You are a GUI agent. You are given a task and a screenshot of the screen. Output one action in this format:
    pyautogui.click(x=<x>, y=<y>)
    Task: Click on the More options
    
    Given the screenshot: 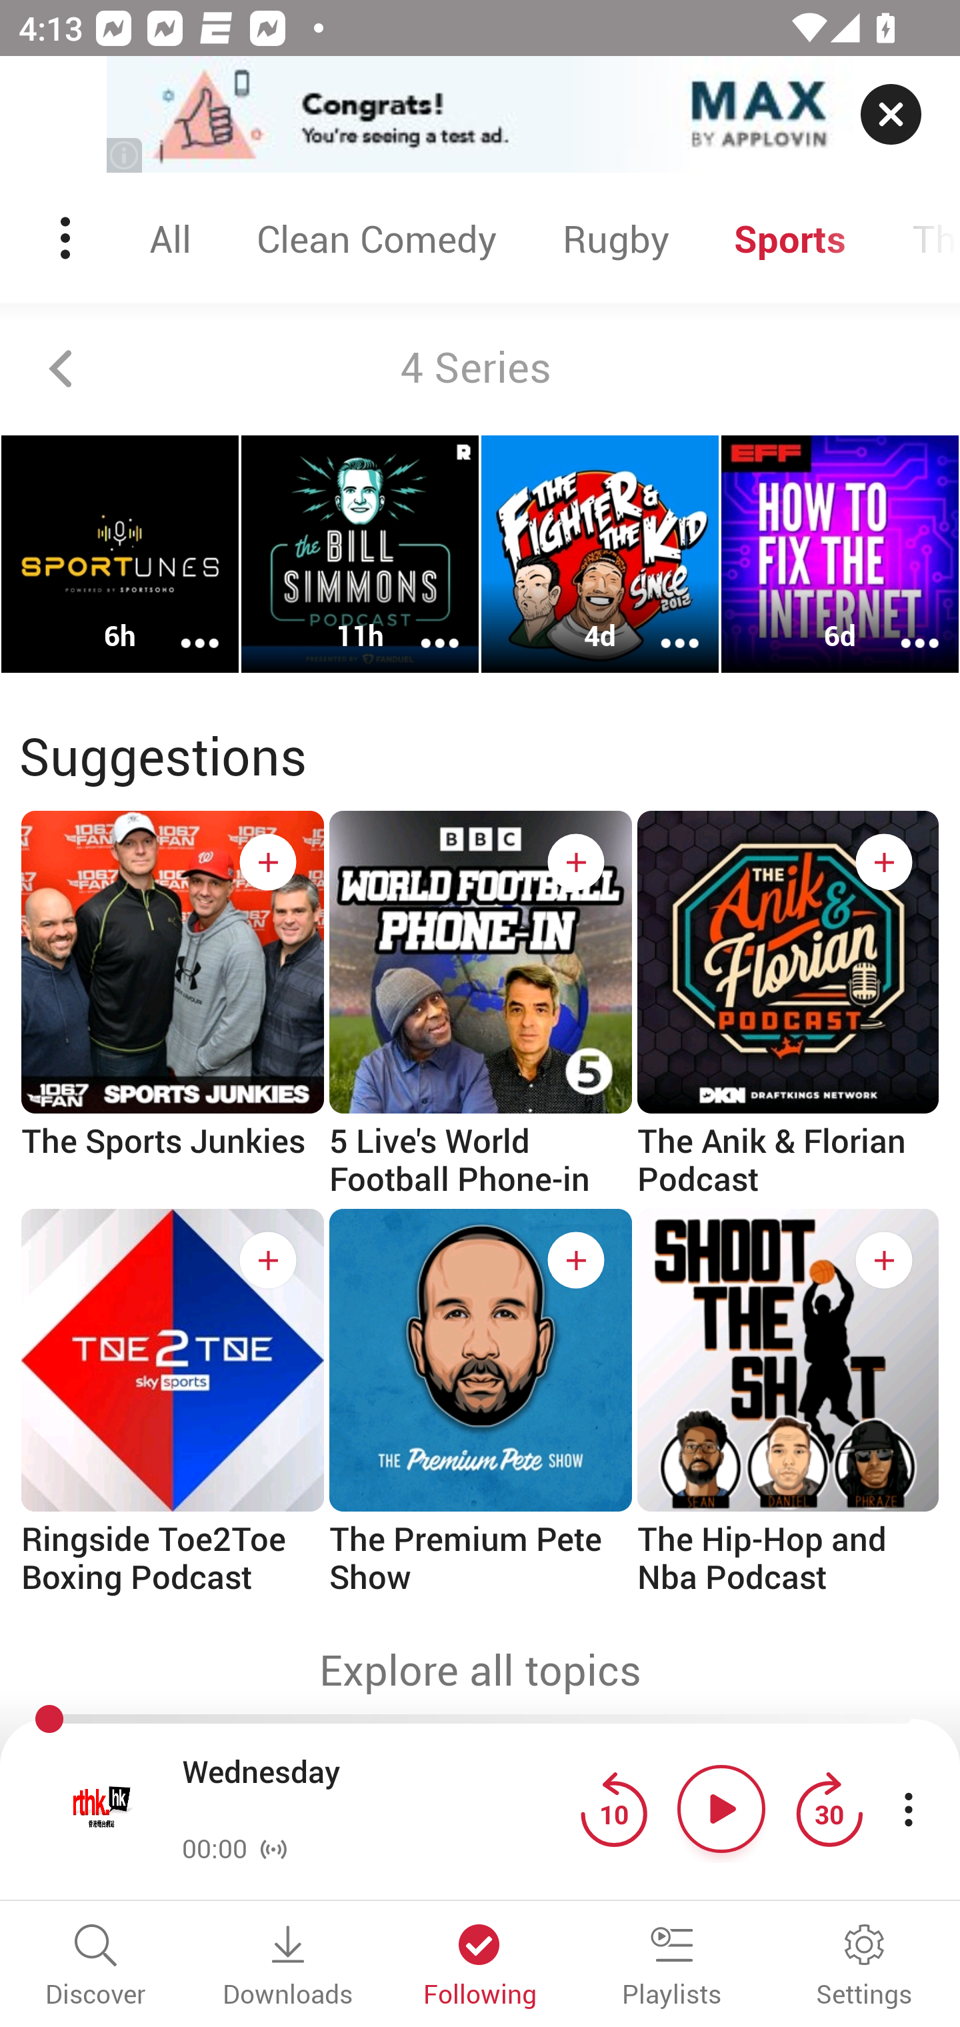 What is the action you would take?
    pyautogui.click(x=903, y=626)
    